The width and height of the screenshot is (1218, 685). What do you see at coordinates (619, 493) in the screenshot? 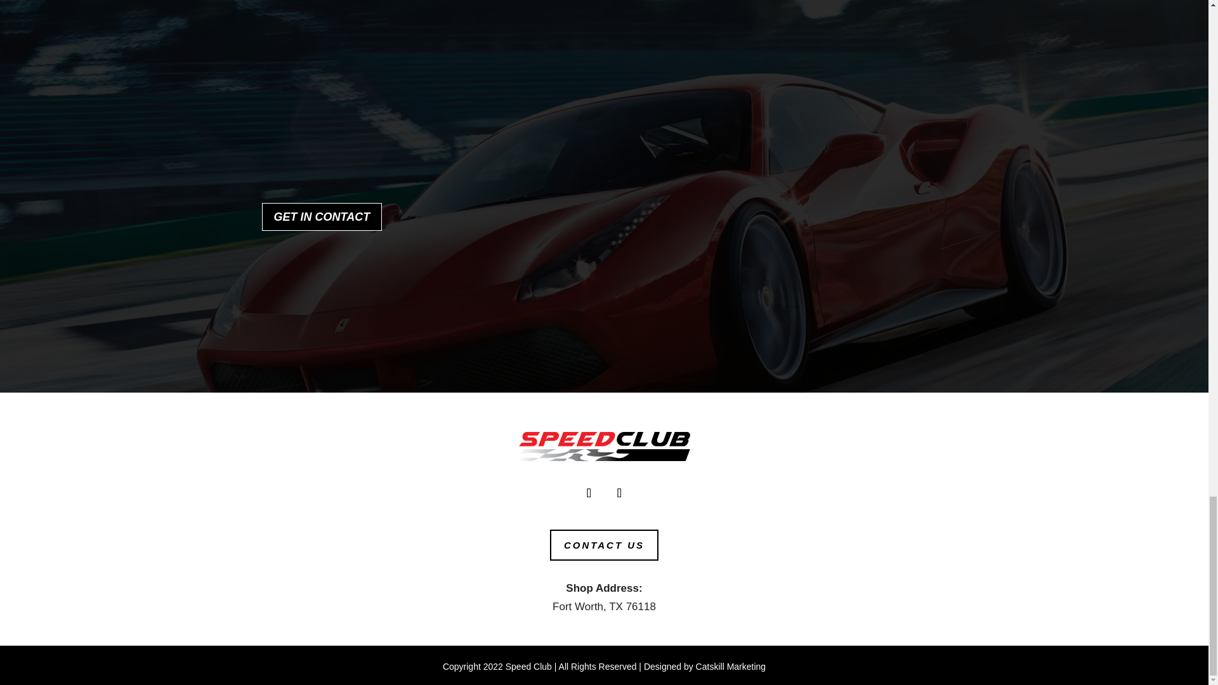
I see `Follow on Instagram` at bounding box center [619, 493].